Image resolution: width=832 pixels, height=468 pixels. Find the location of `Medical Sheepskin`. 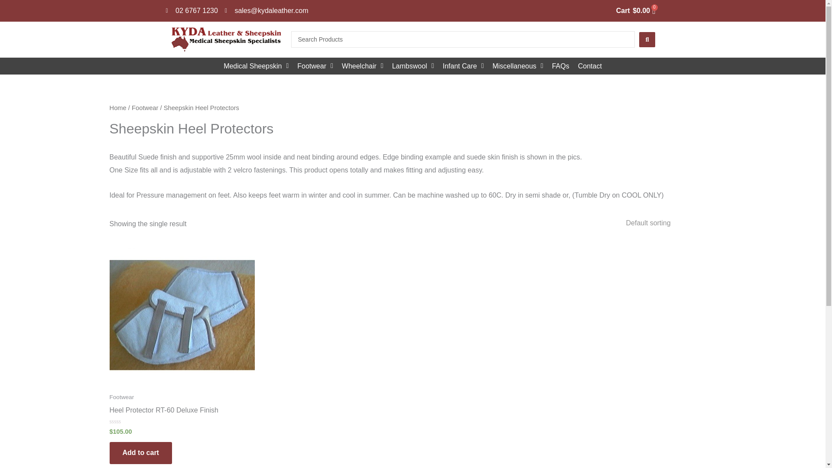

Medical Sheepskin is located at coordinates (256, 66).